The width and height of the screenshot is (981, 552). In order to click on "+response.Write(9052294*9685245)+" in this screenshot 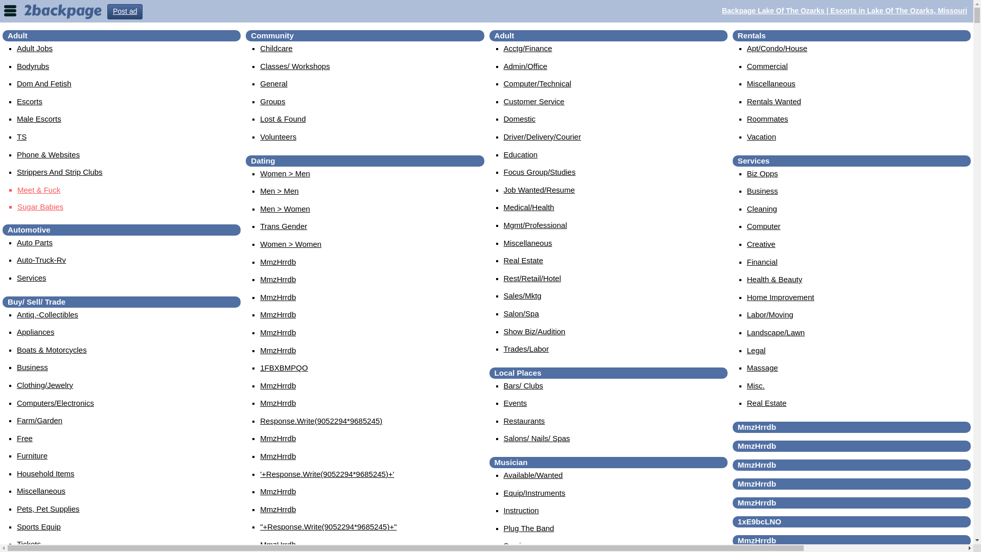, I will do `click(328, 526)`.